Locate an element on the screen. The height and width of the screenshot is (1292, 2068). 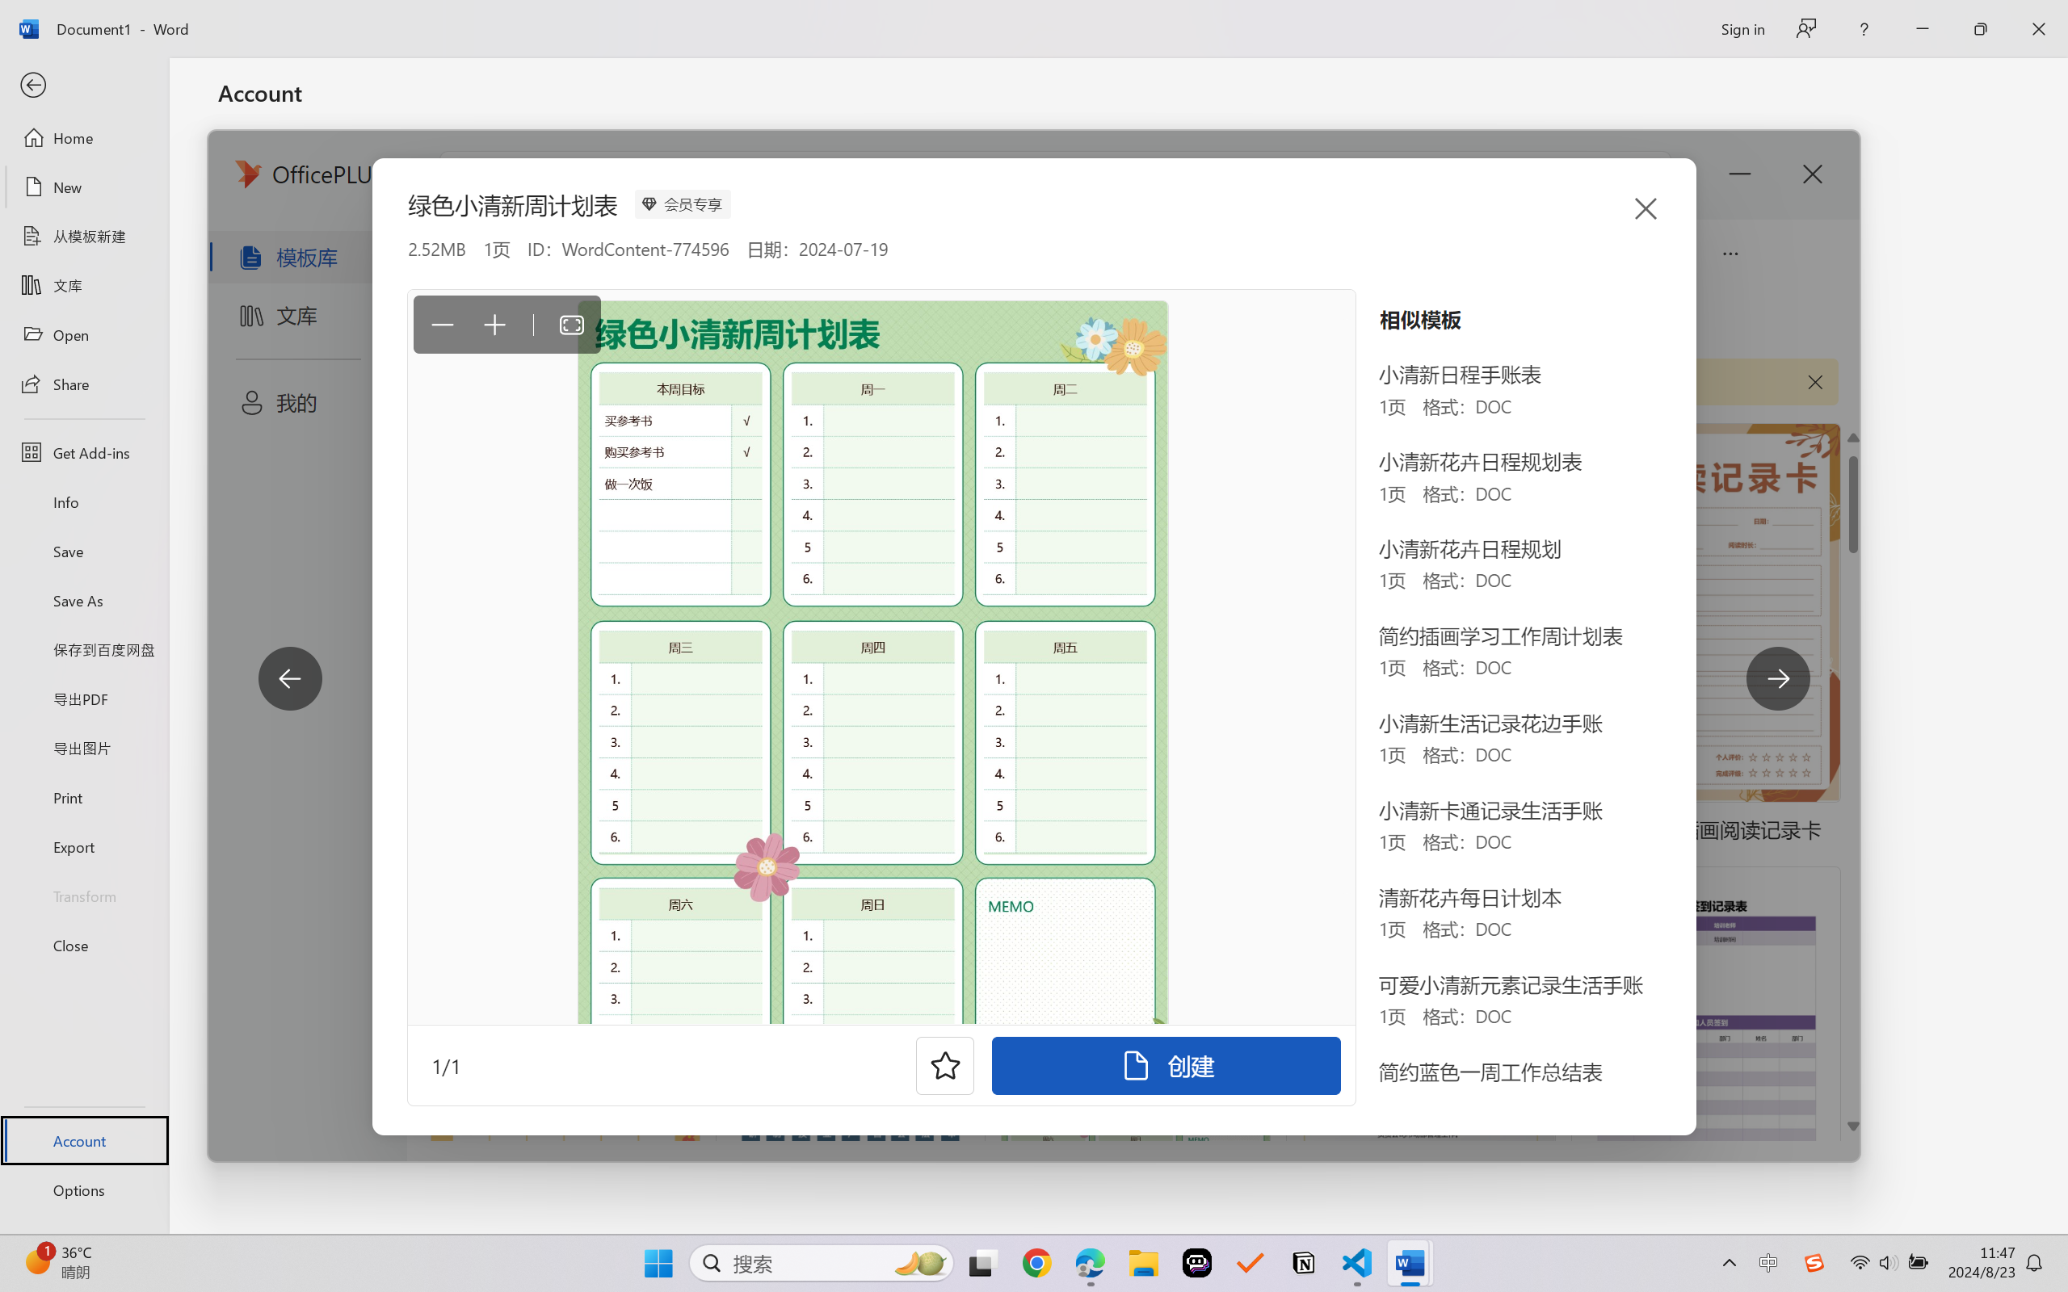
New is located at coordinates (84, 187).